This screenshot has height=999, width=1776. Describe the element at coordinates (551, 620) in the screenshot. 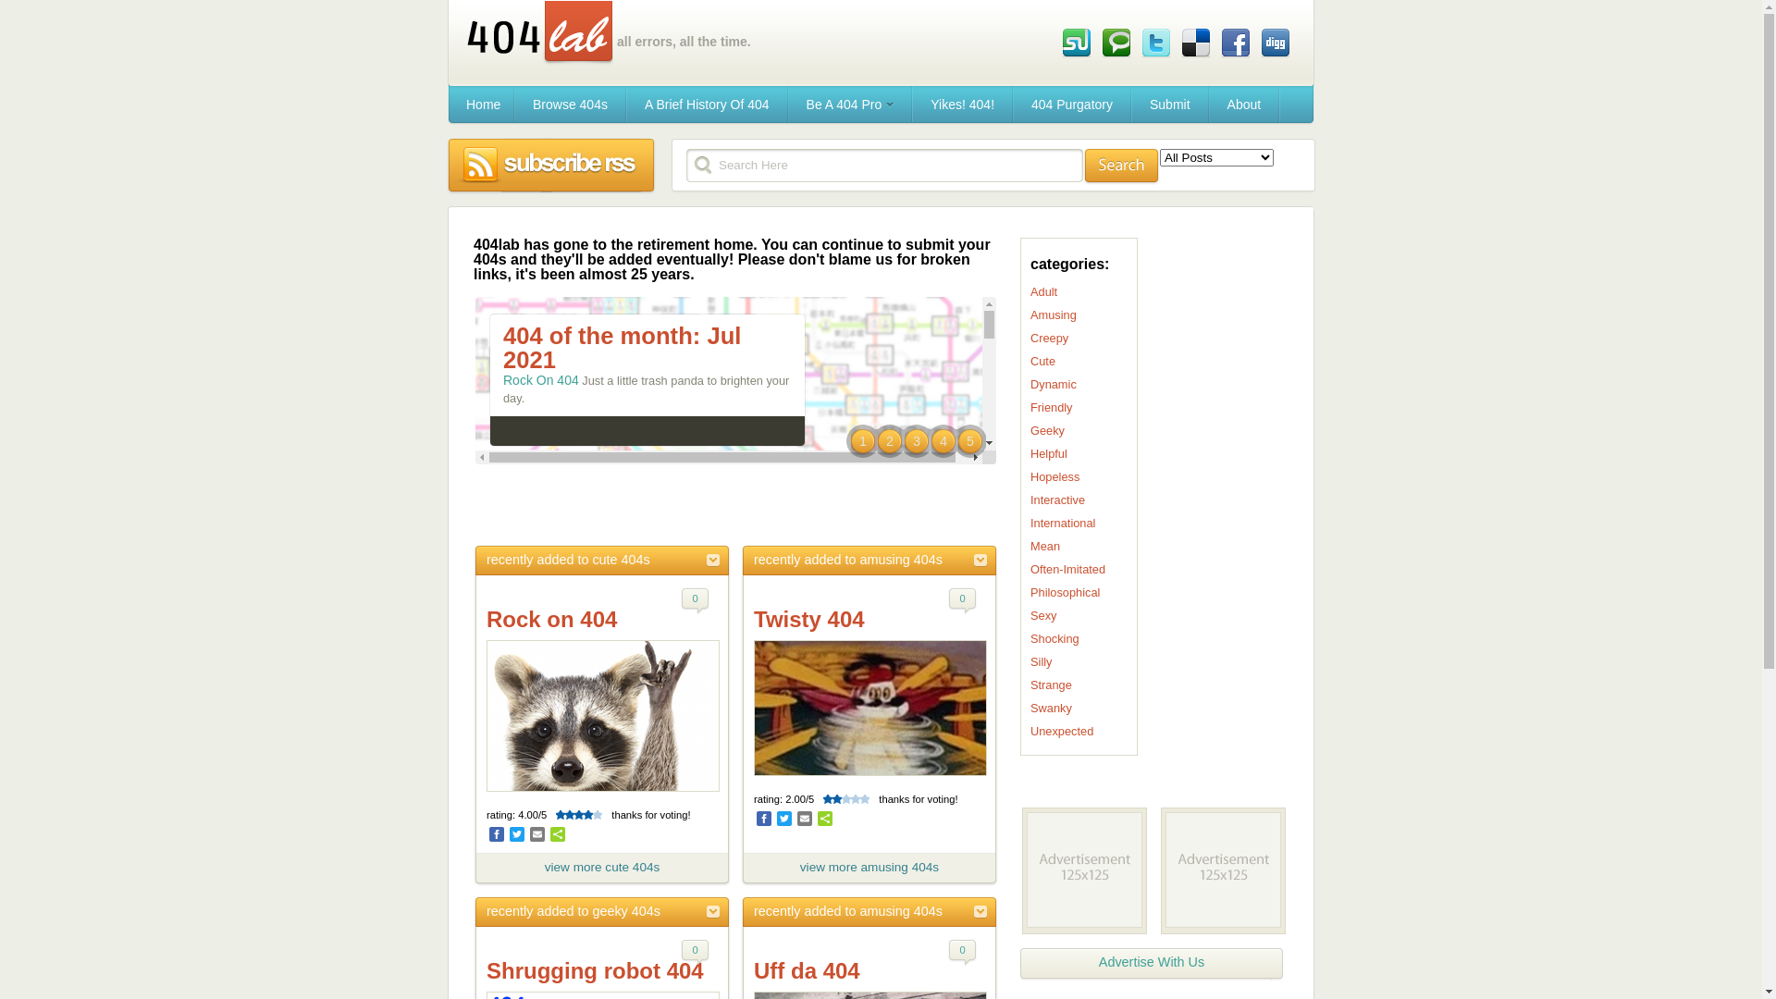

I see `Rock on 404` at that location.